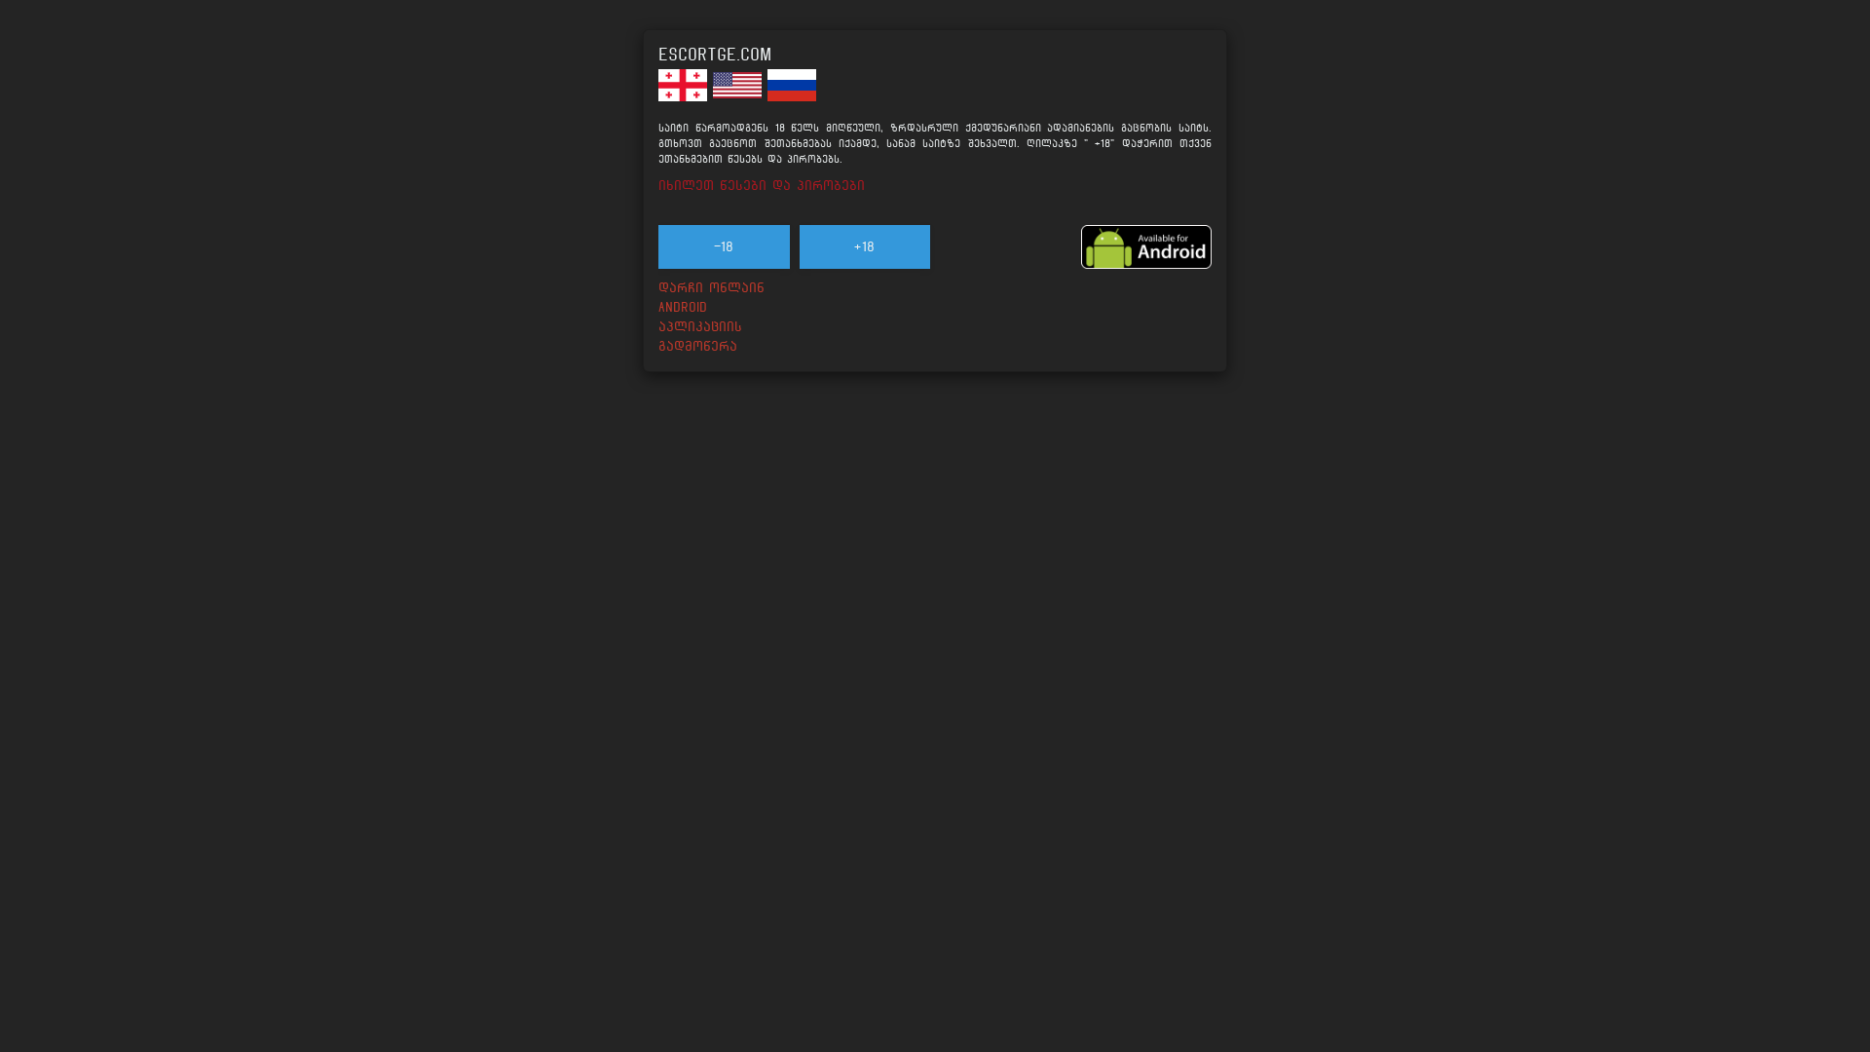 This screenshot has width=1870, height=1052. I want to click on +18, so click(865, 247).